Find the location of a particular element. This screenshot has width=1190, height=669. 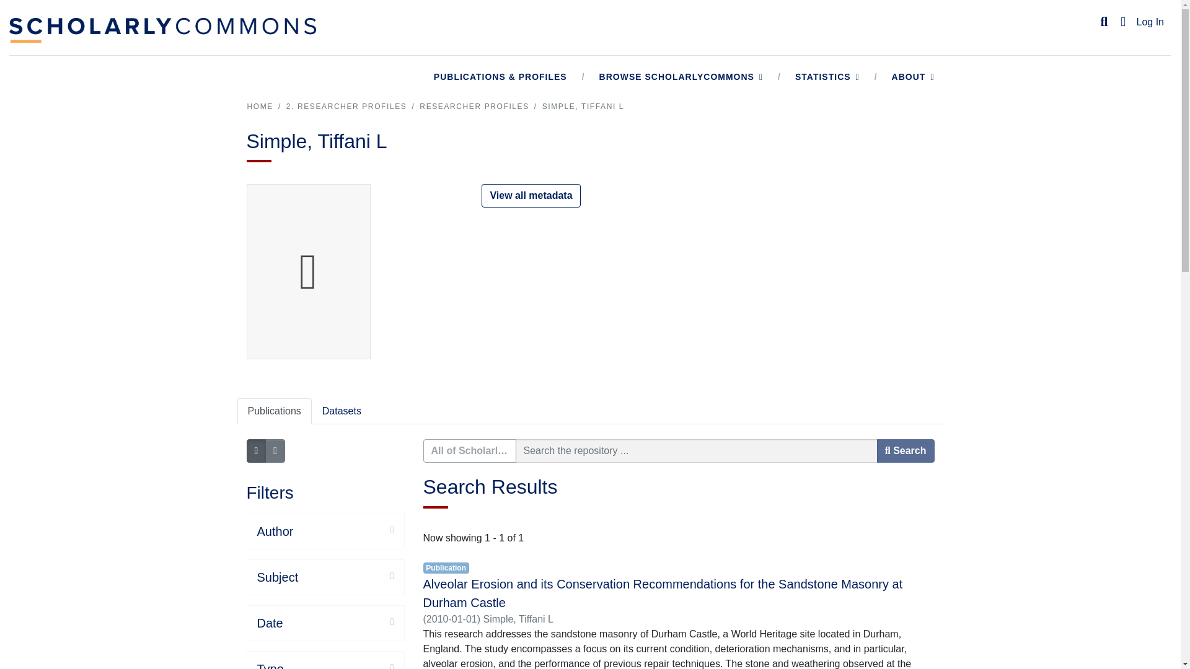

RESEARCHER PROFILES is located at coordinates (474, 107).